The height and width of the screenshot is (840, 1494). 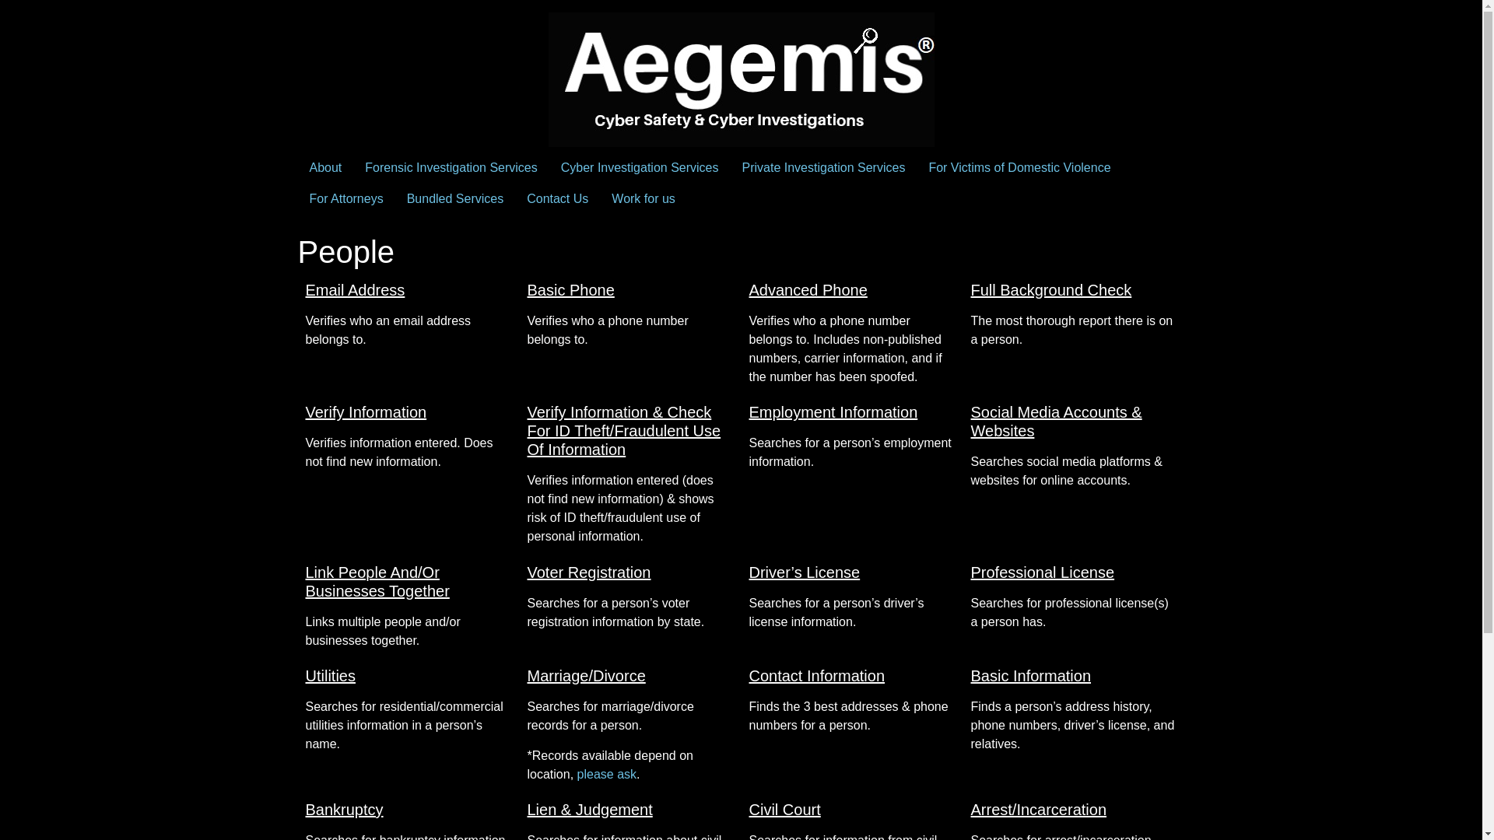 What do you see at coordinates (557, 199) in the screenshot?
I see `Contact Us` at bounding box center [557, 199].